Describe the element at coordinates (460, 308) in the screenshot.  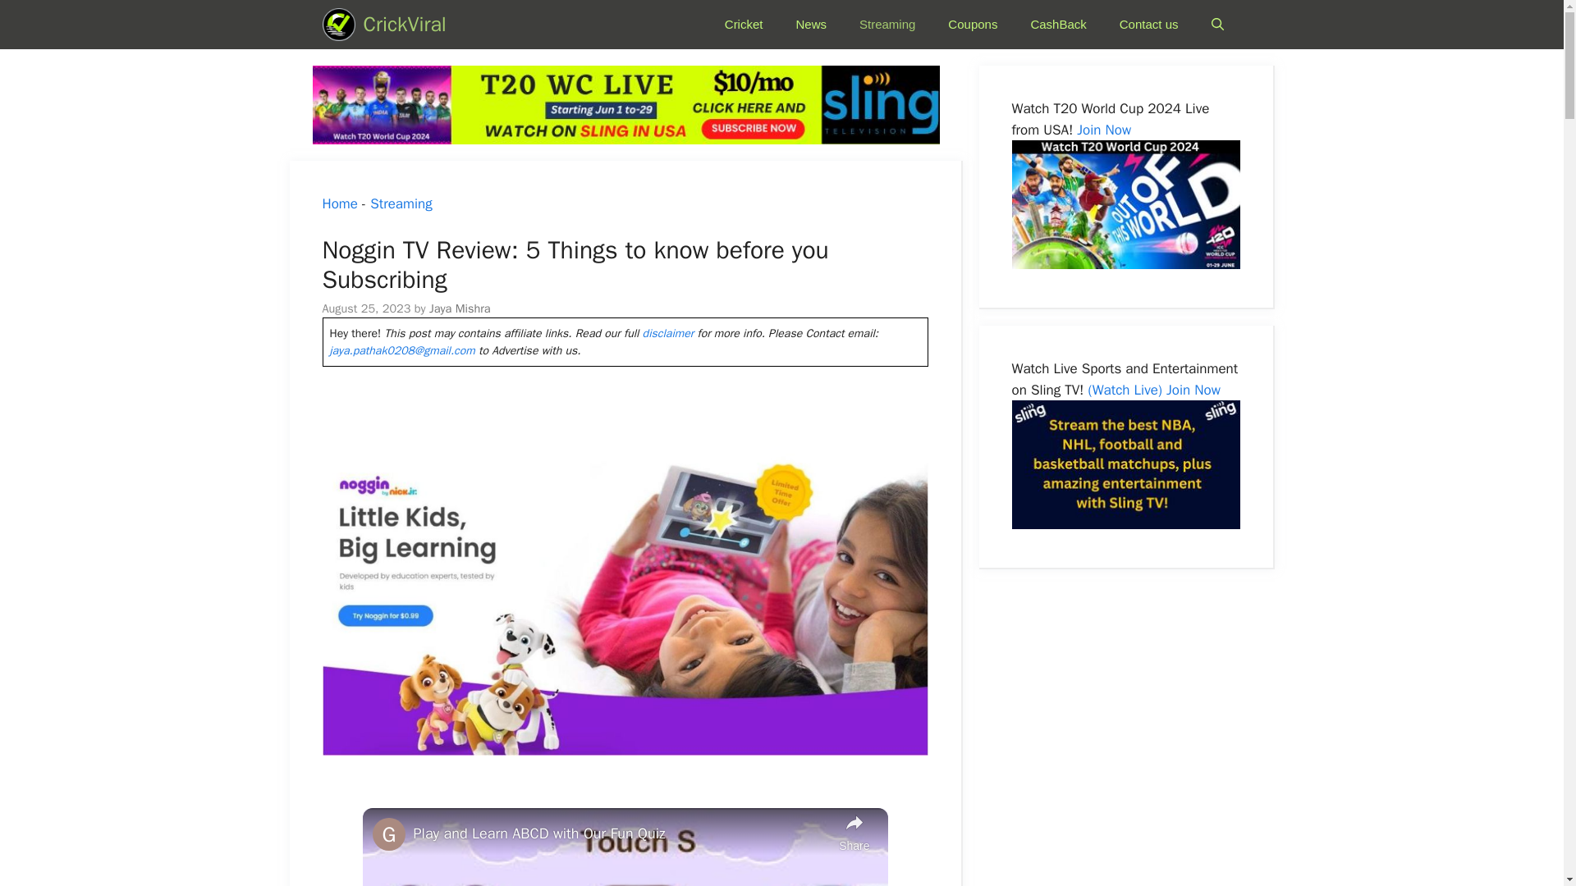
I see `Jaya Mishra` at that location.